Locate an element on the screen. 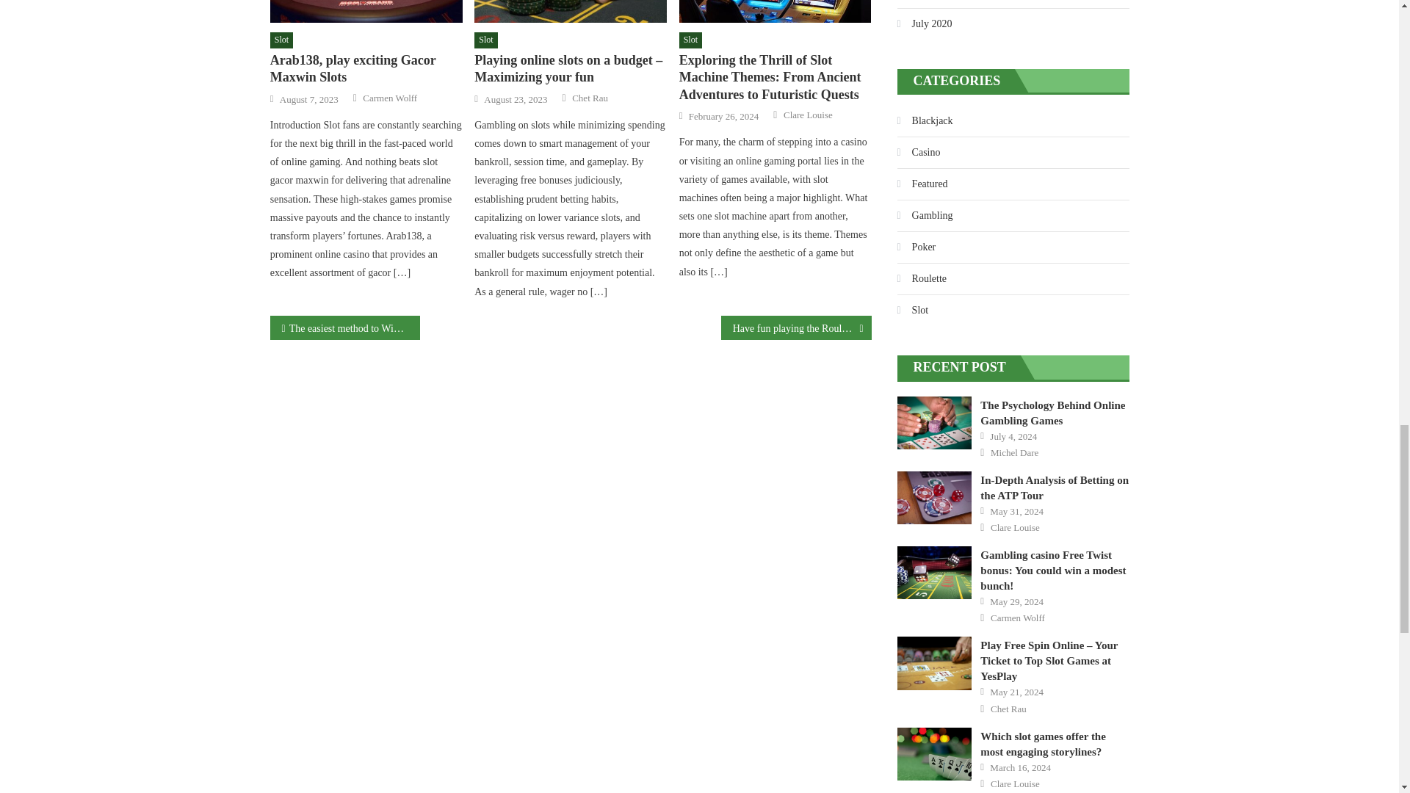  August 23, 2023 is located at coordinates (515, 100).